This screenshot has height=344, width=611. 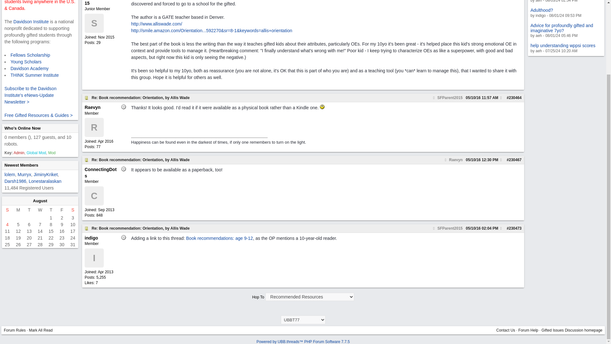 I want to click on JiminyKriket, so click(x=24, y=175).